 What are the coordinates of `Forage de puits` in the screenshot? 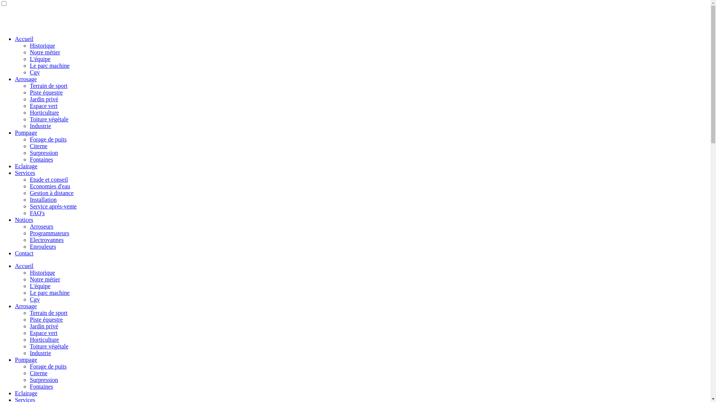 It's located at (48, 139).